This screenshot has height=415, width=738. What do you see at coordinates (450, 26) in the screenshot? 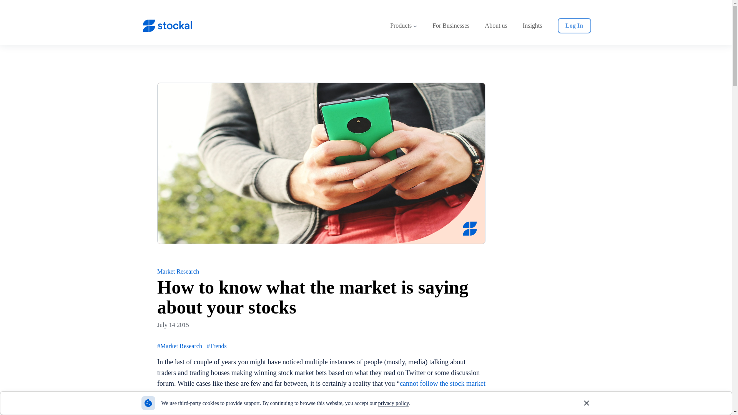
I see `For Businesses` at bounding box center [450, 26].